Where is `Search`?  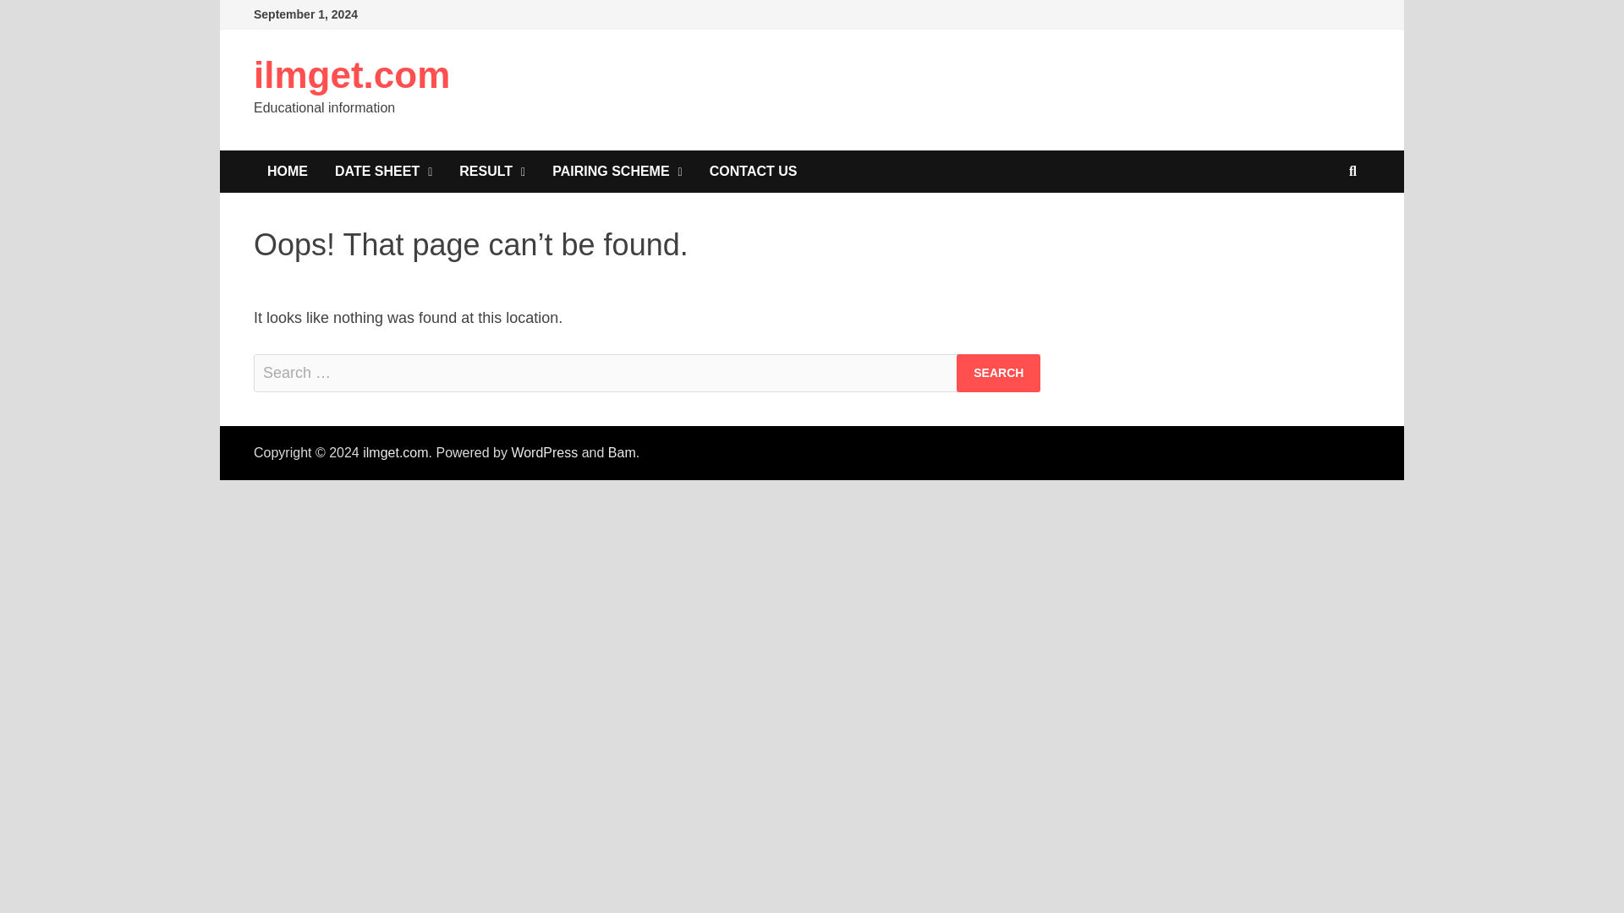
Search is located at coordinates (998, 374).